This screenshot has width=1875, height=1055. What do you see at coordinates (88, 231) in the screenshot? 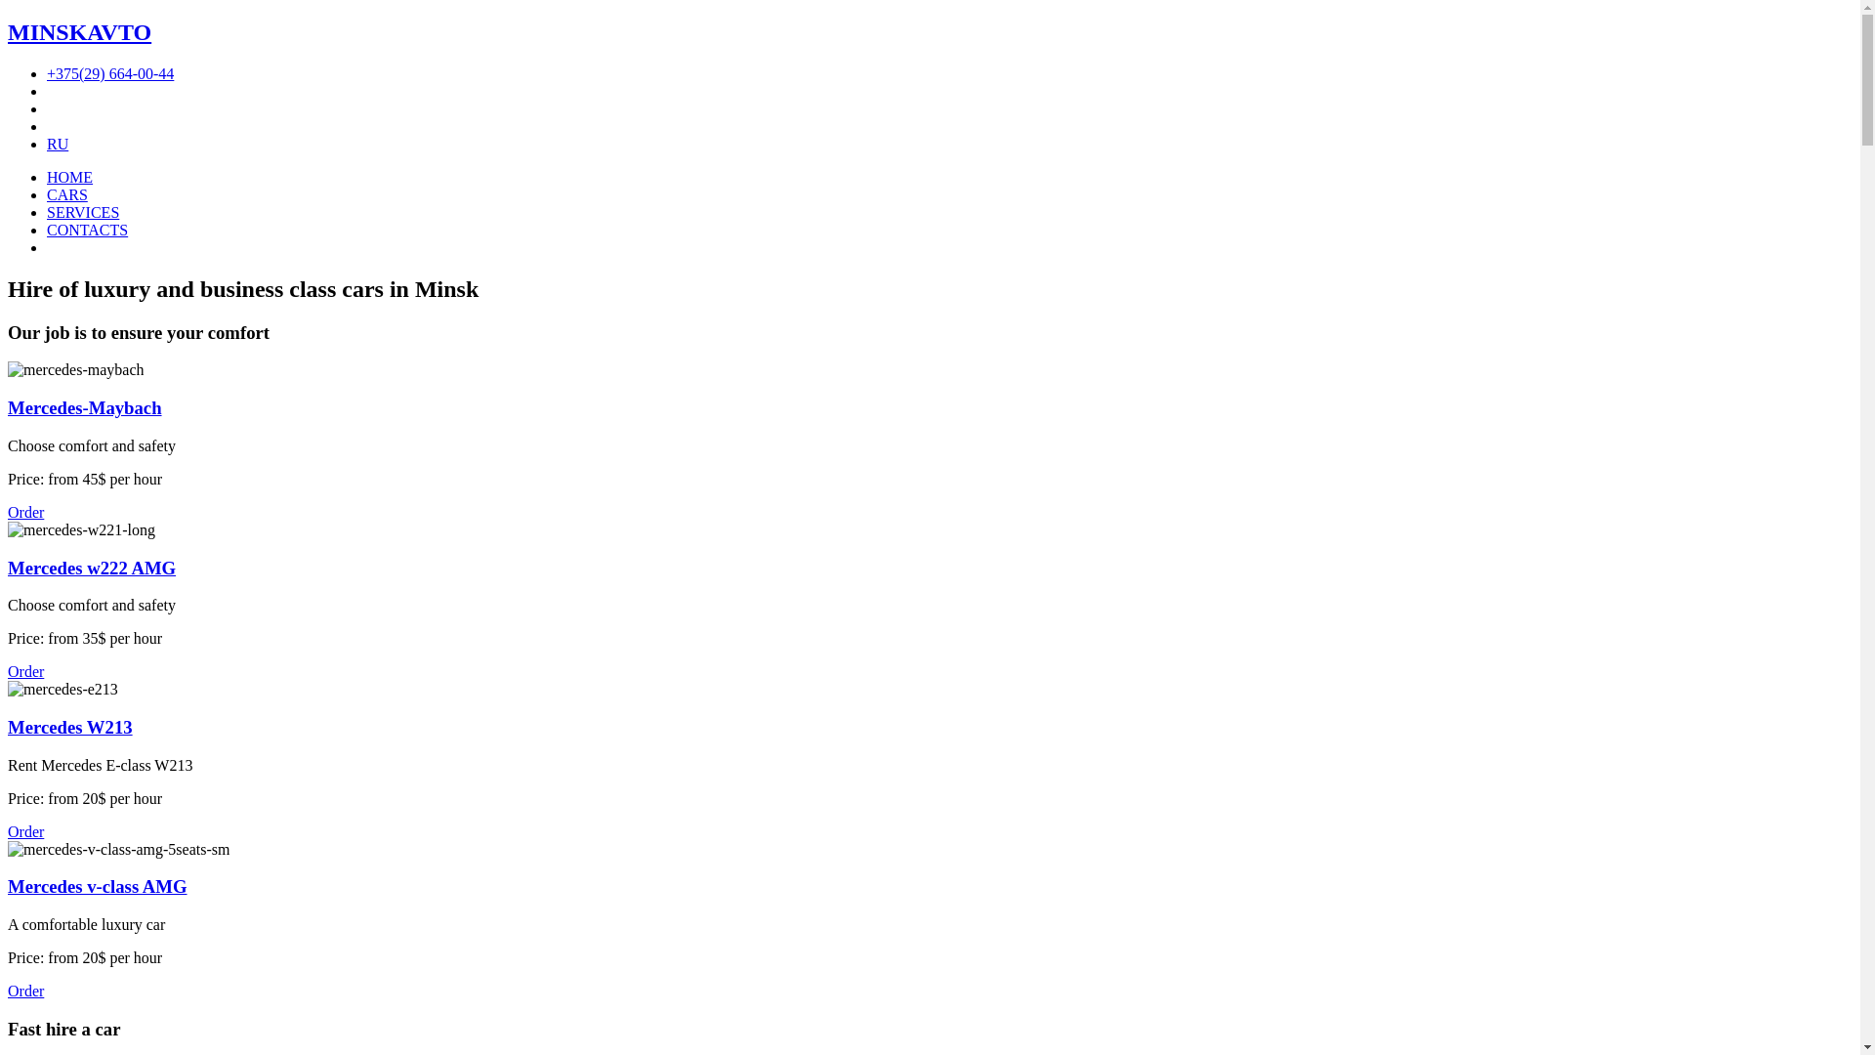
I see `CONTACTS` at bounding box center [88, 231].